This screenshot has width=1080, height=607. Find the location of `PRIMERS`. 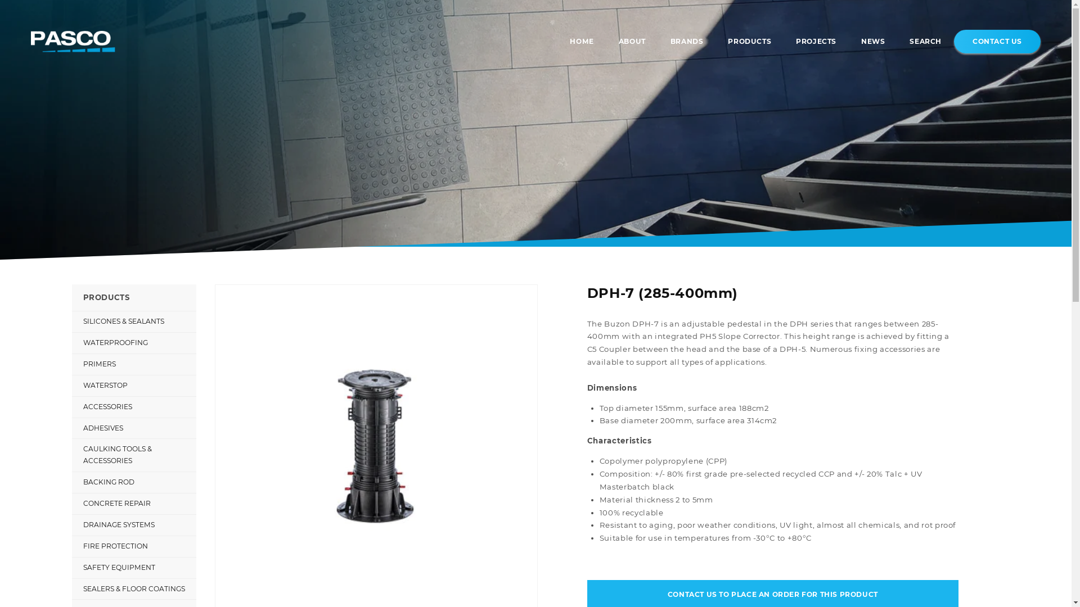

PRIMERS is located at coordinates (134, 364).